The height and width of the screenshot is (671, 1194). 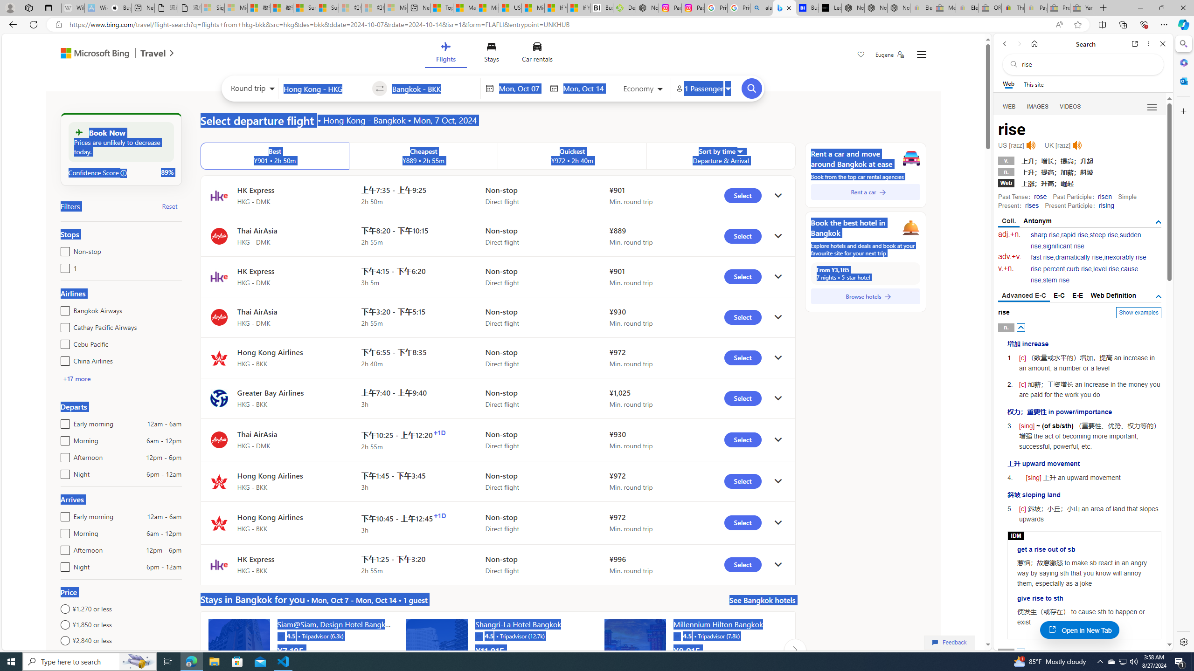 What do you see at coordinates (537, 54) in the screenshot?
I see `Car rentals` at bounding box center [537, 54].